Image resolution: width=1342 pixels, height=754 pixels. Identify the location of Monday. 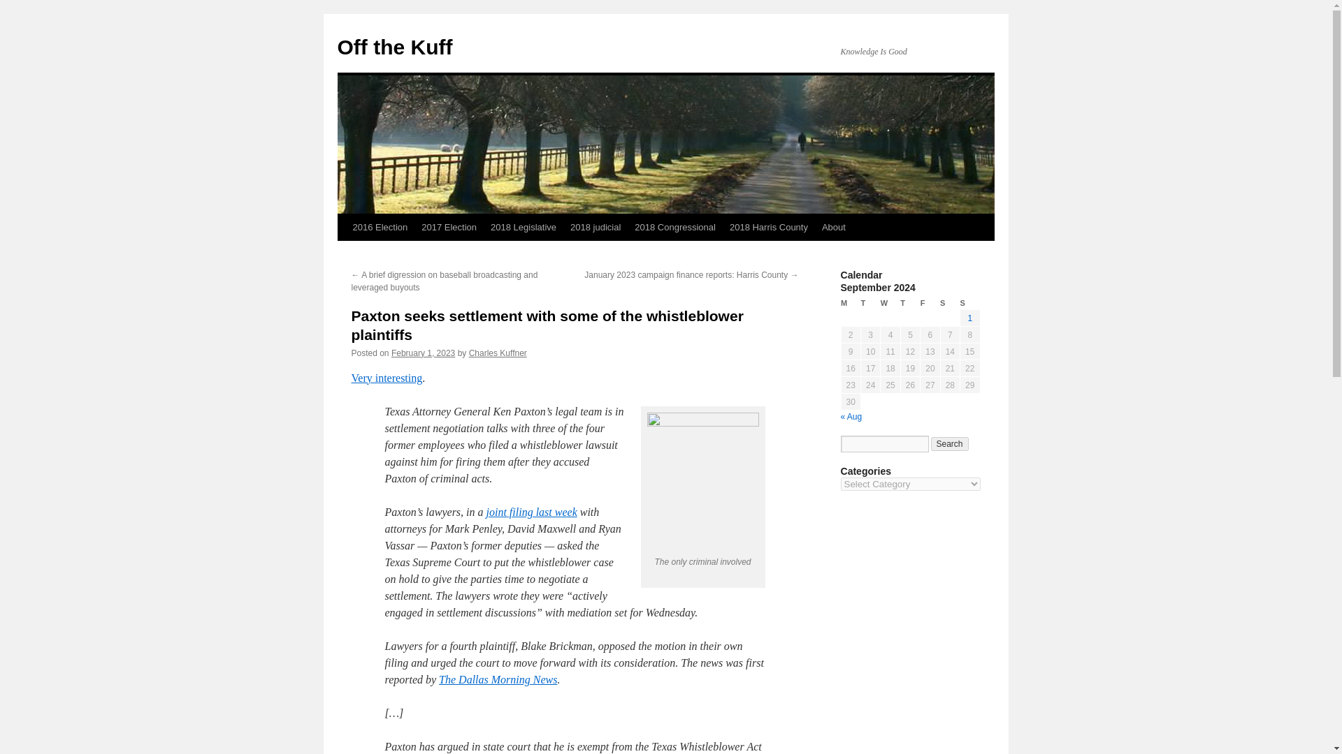
(850, 303).